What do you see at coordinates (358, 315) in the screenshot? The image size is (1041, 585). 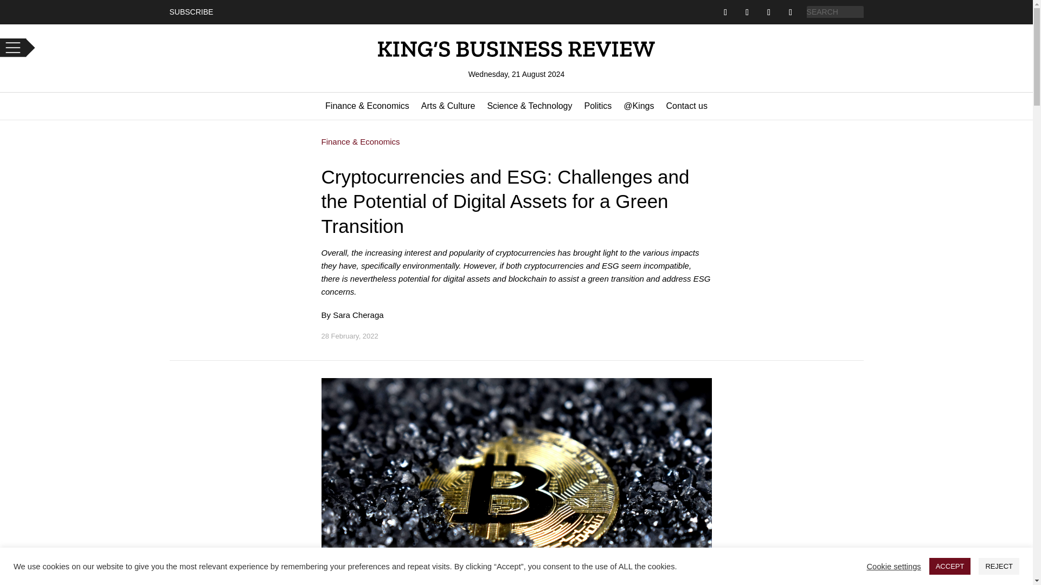 I see `Sara Cheraga` at bounding box center [358, 315].